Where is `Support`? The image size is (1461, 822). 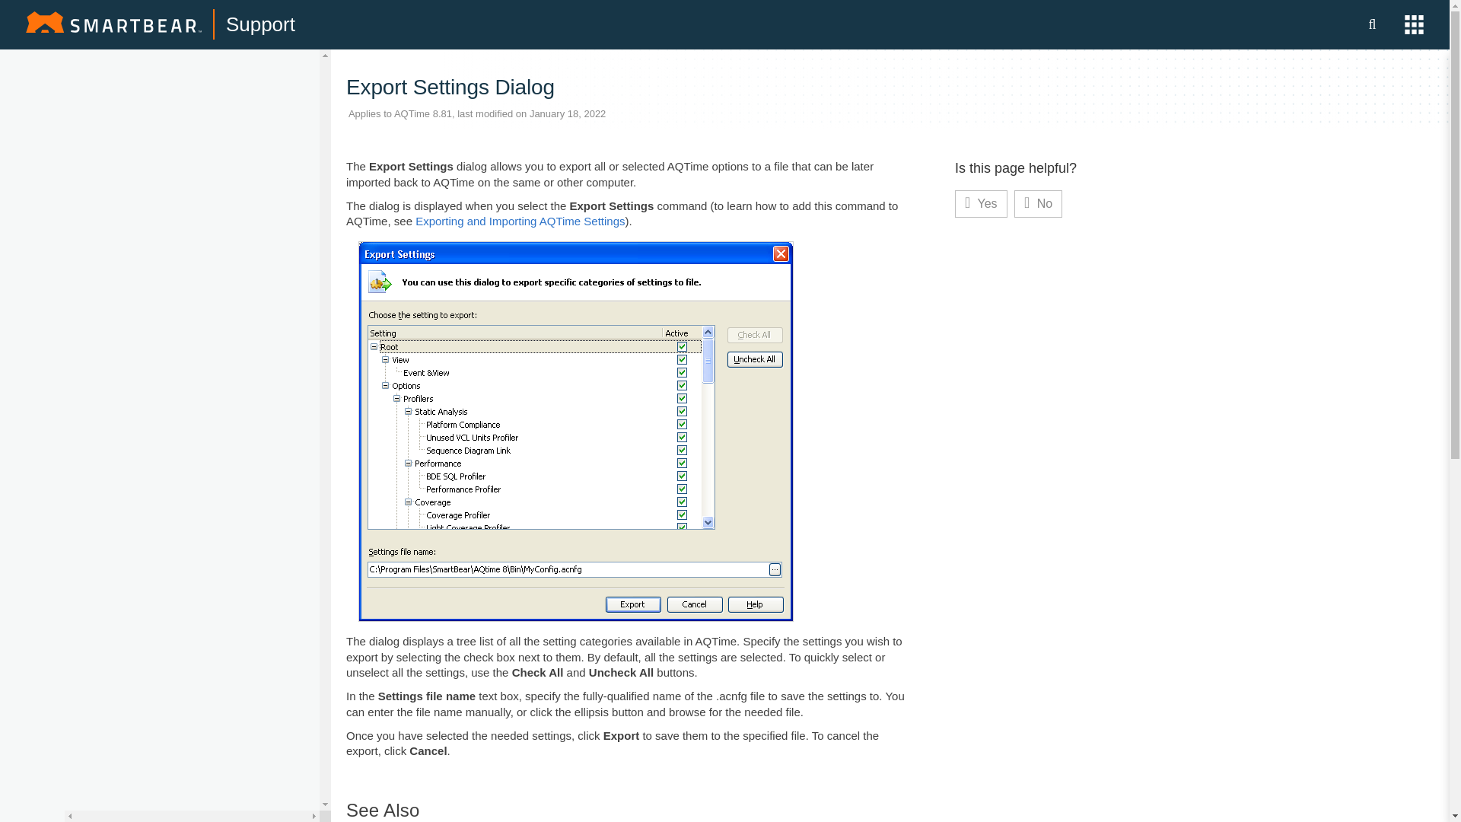 Support is located at coordinates (260, 24).